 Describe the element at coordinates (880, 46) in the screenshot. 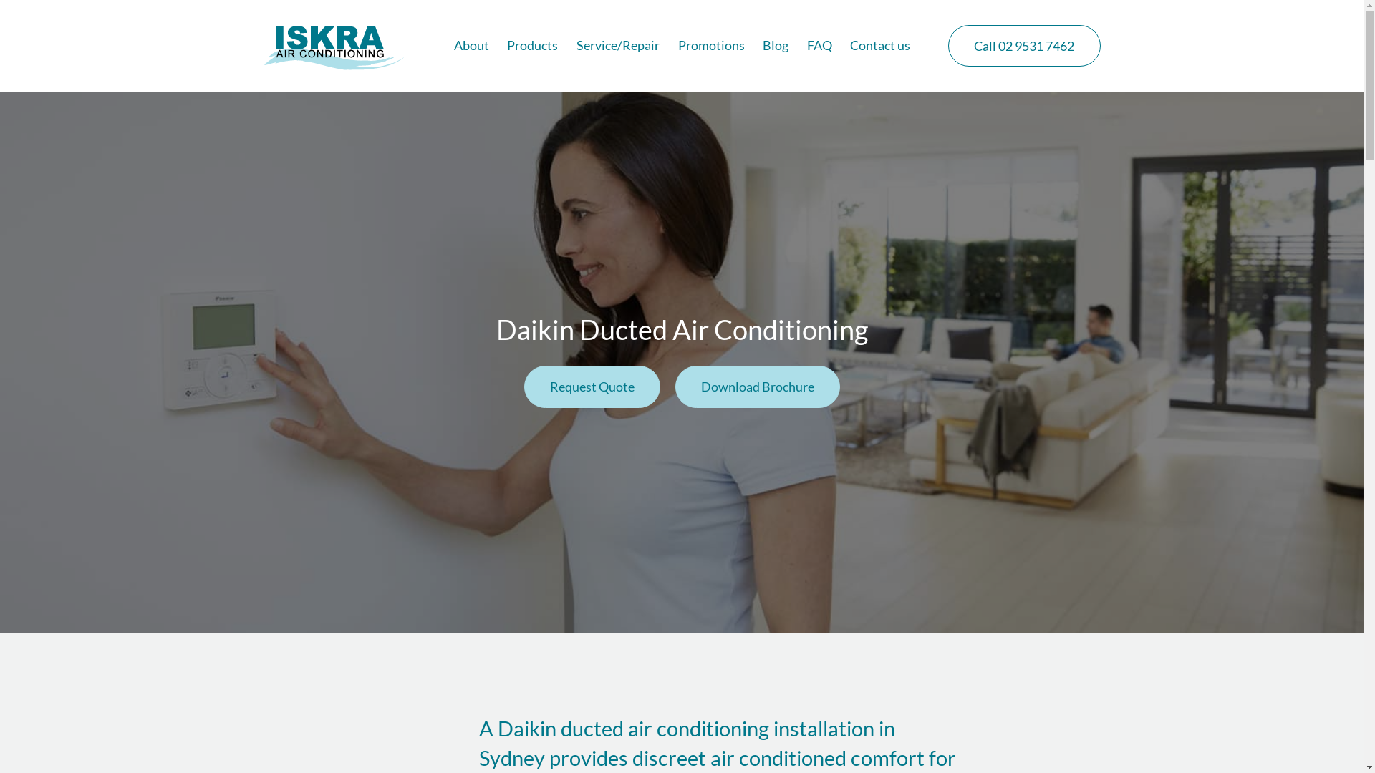

I see `Contact us` at that location.